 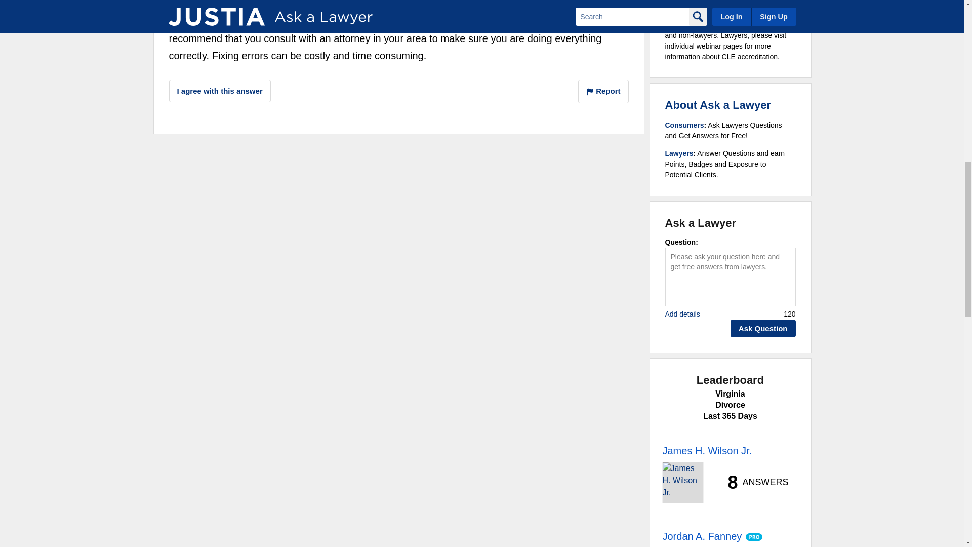 What do you see at coordinates (682, 482) in the screenshot?
I see `Ask a Lawyer - Leaderboard - Lawyer Photo` at bounding box center [682, 482].